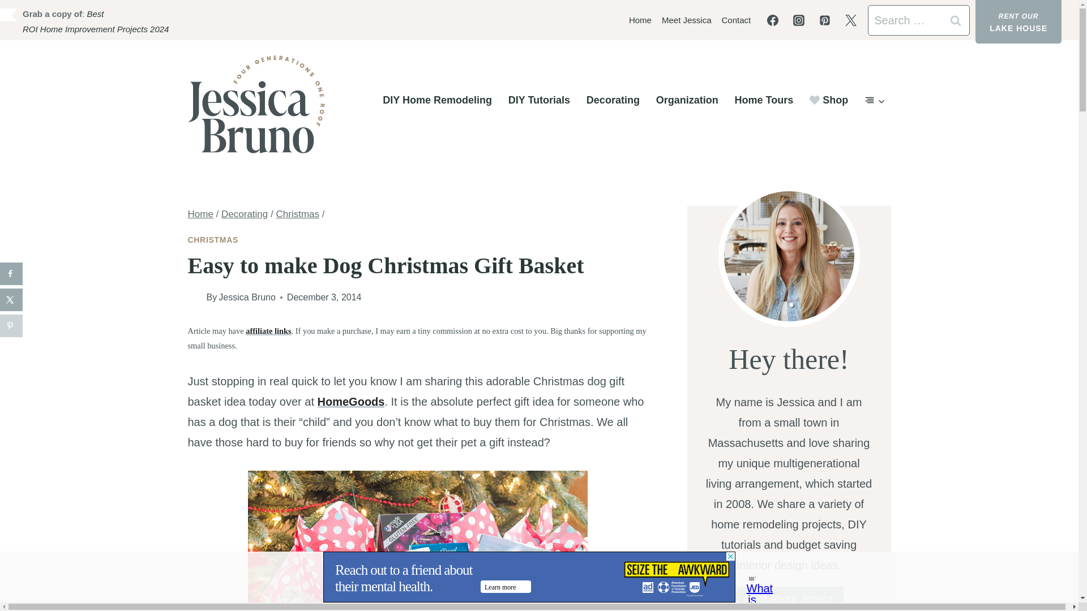 The width and height of the screenshot is (1087, 611). Describe the element at coordinates (11, 274) in the screenshot. I see `Share on Facebook` at that location.